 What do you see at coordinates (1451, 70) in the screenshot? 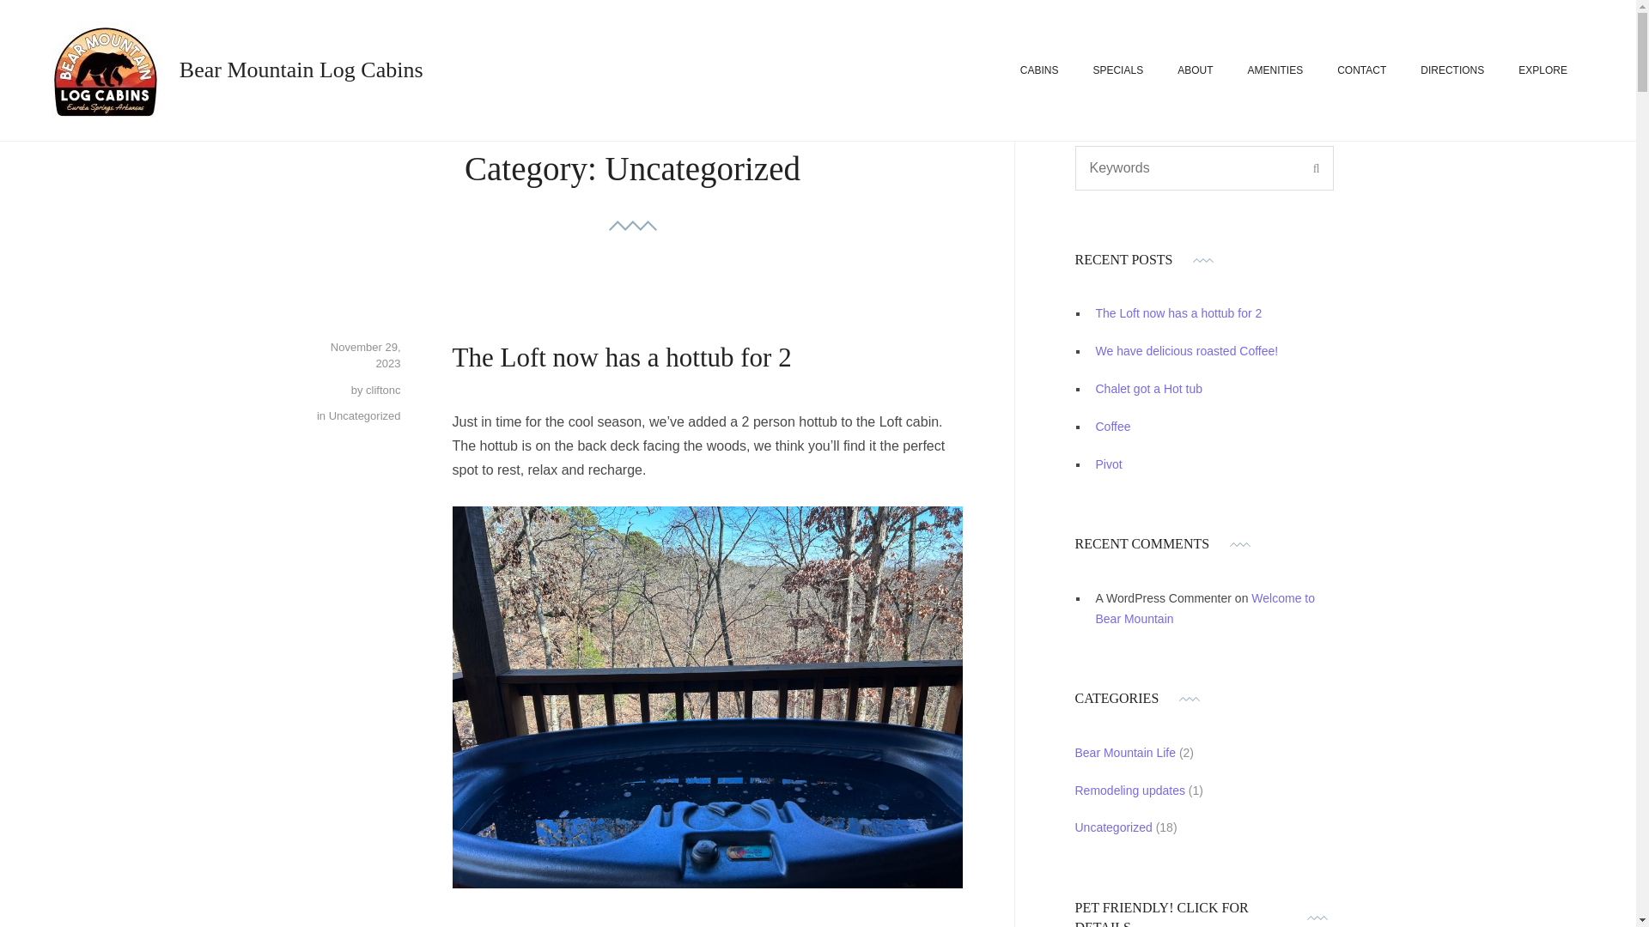
I see `DIRECTIONS` at bounding box center [1451, 70].